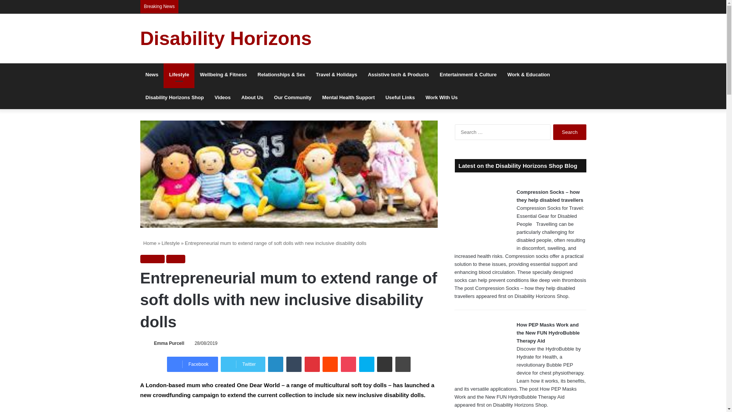 The width and height of the screenshot is (732, 412). I want to click on Disability Horizons Shop, so click(175, 98).